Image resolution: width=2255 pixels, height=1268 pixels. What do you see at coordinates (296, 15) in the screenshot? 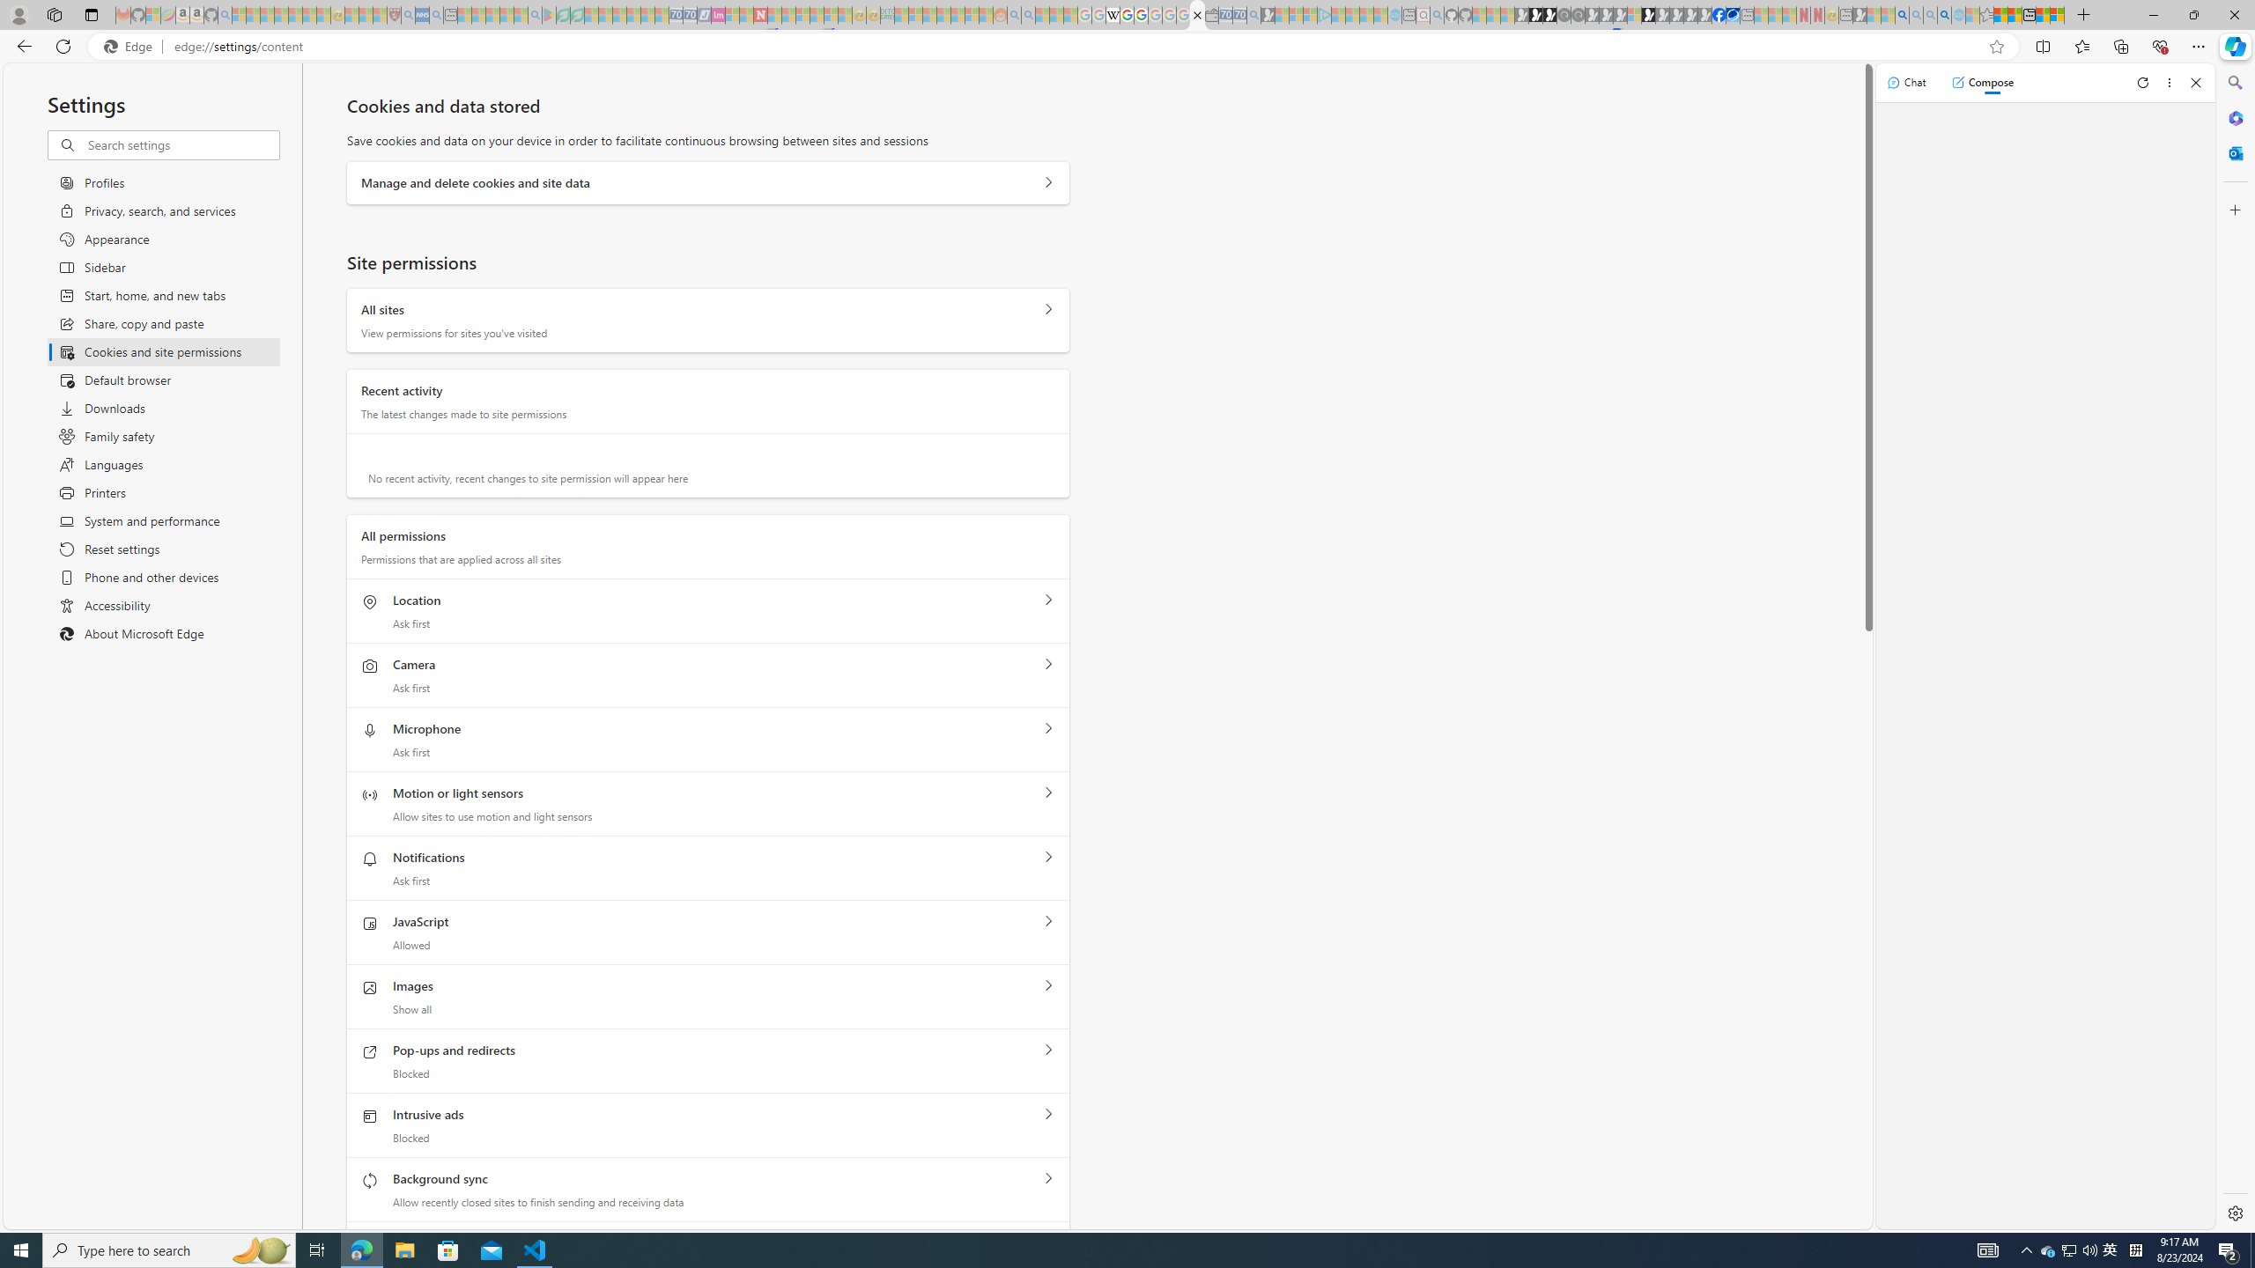
I see `New Report Confirms 2023 Was Record Hot | Watch - Sleeping` at bounding box center [296, 15].